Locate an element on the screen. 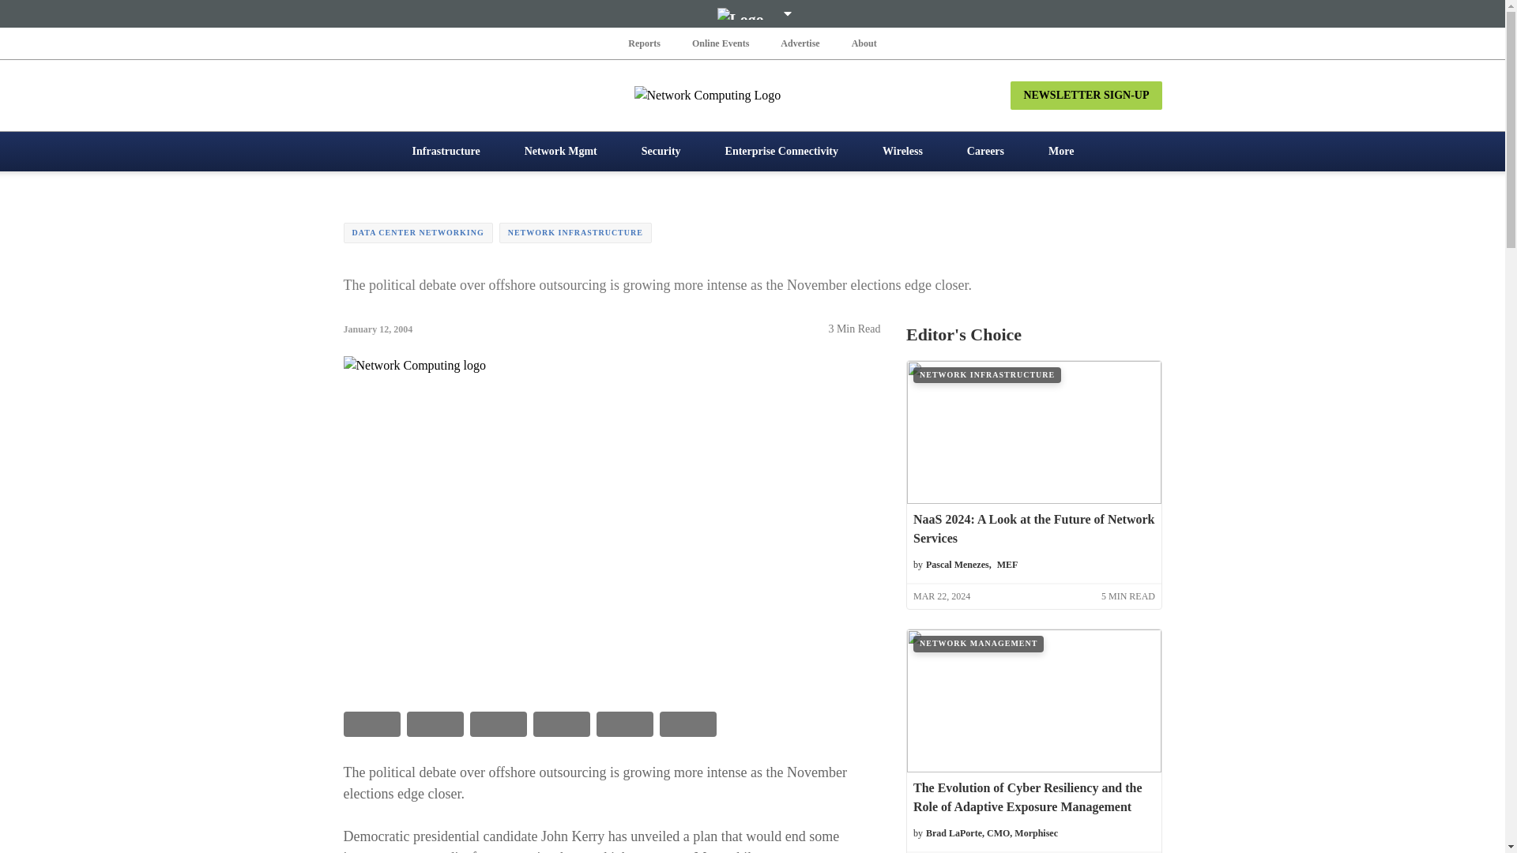  Online Events is located at coordinates (721, 43).